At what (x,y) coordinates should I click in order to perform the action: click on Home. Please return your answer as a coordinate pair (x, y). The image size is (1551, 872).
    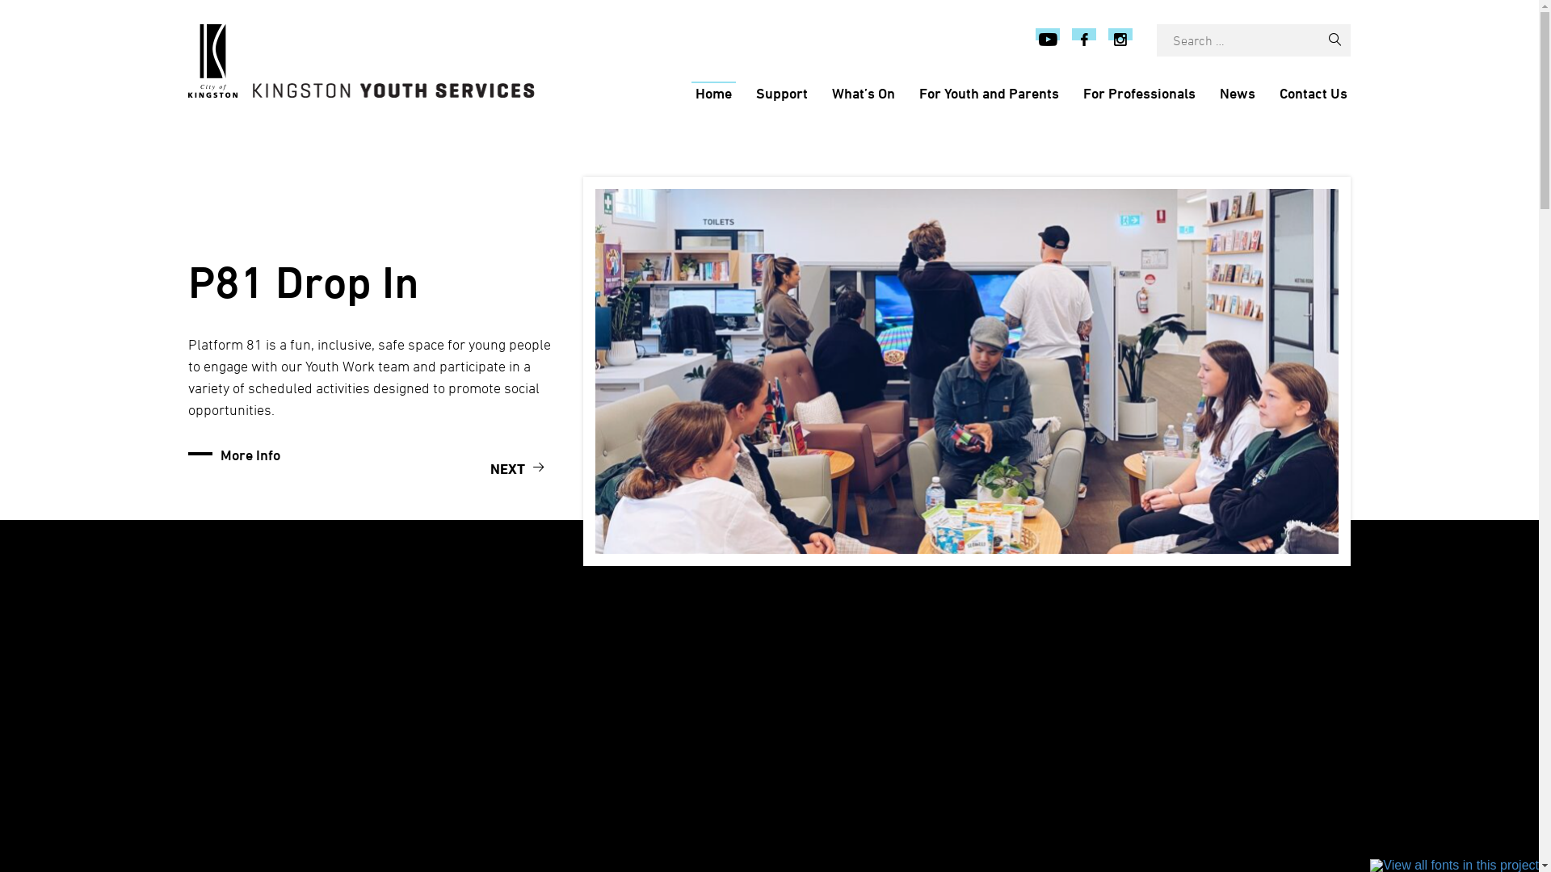
    Looking at the image, I should click on (714, 93).